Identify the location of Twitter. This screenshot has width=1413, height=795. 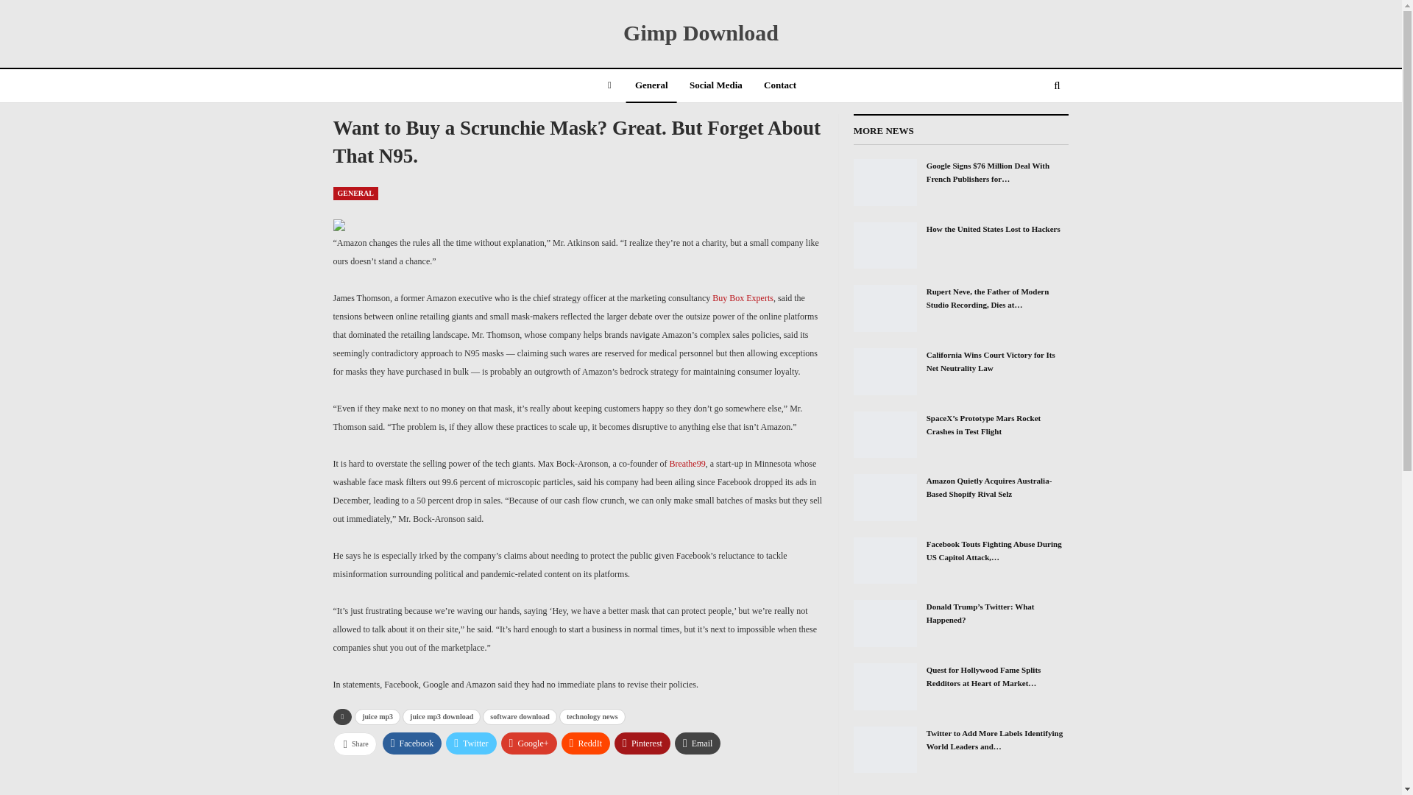
(471, 743).